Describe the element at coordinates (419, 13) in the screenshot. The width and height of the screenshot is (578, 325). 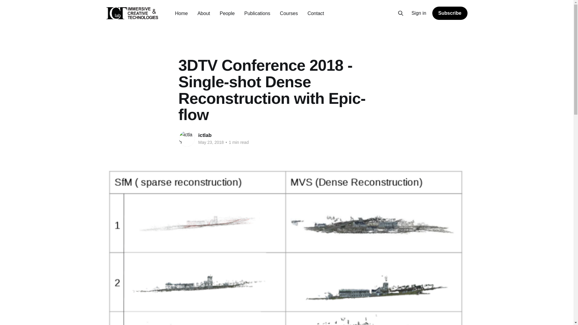
I see `Sign in` at that location.